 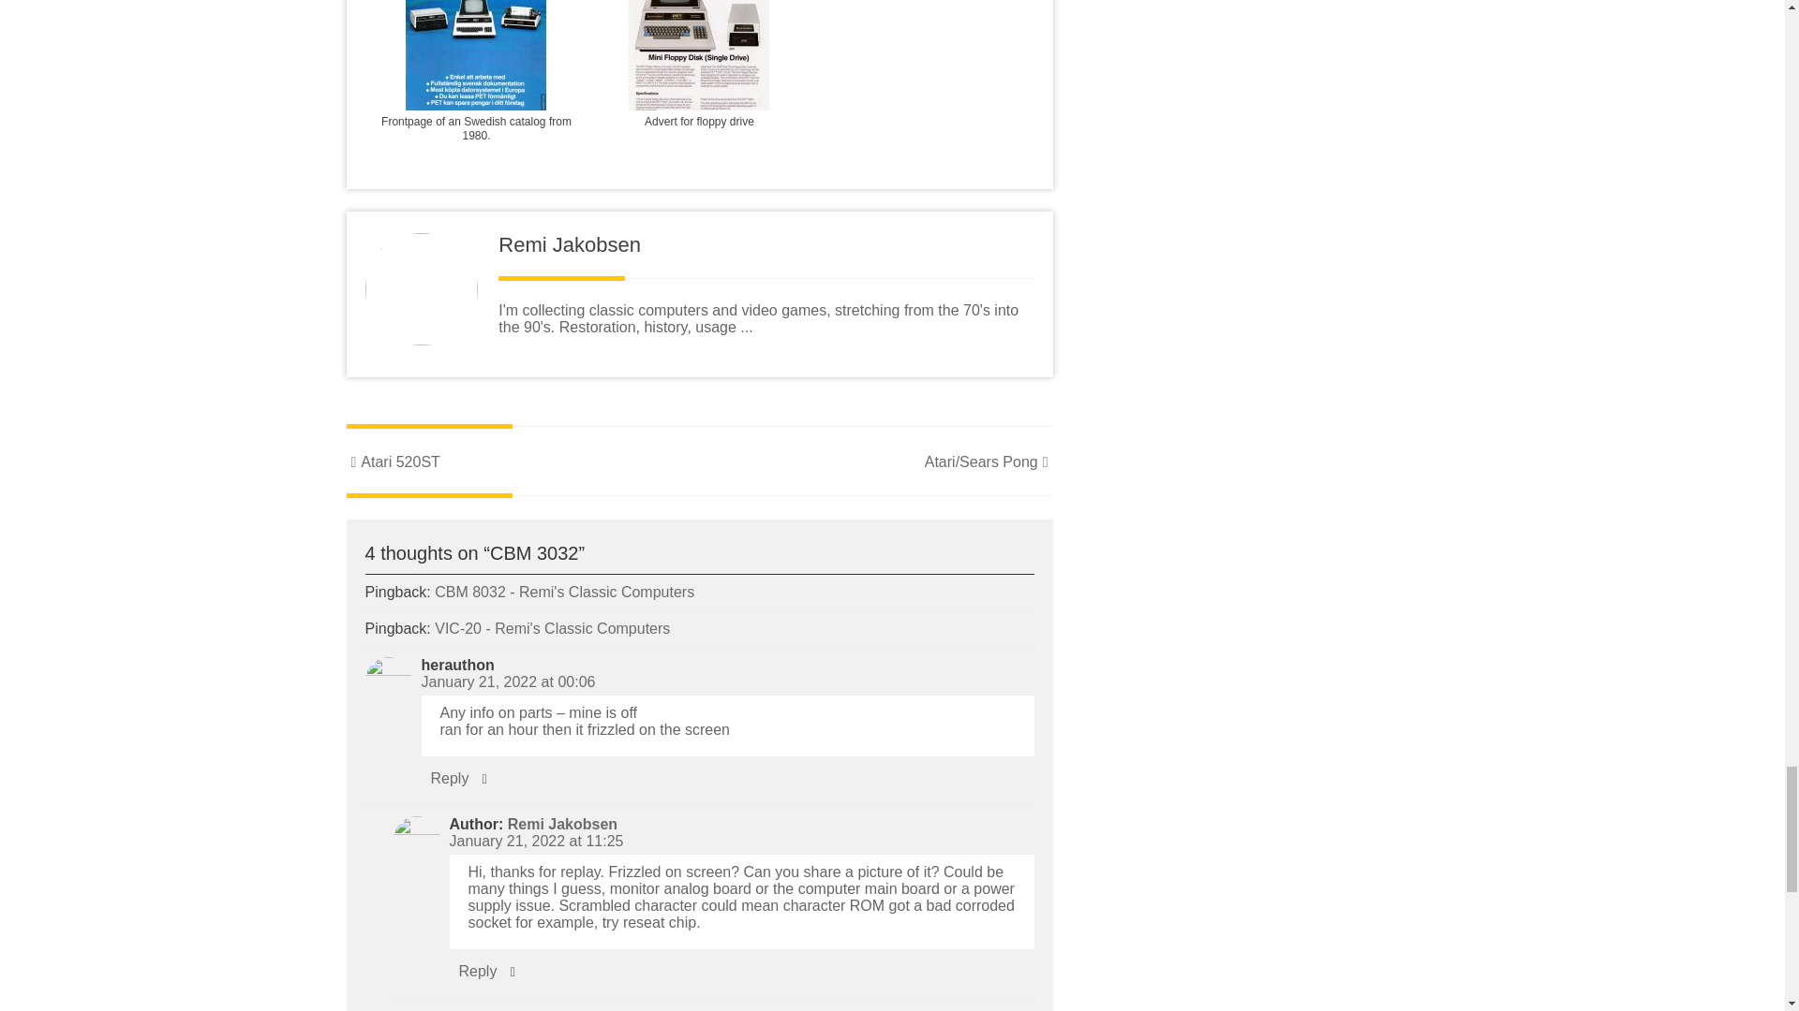 What do you see at coordinates (564, 592) in the screenshot?
I see `CBM 8032 - Remi's Classic Computers` at bounding box center [564, 592].